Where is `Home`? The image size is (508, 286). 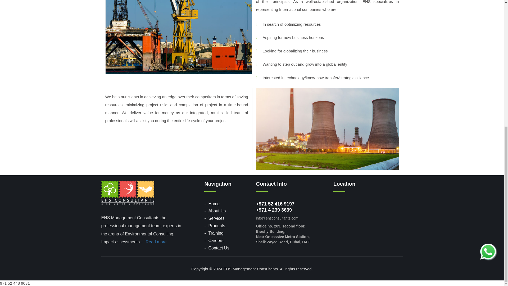
Home is located at coordinates (214, 203).